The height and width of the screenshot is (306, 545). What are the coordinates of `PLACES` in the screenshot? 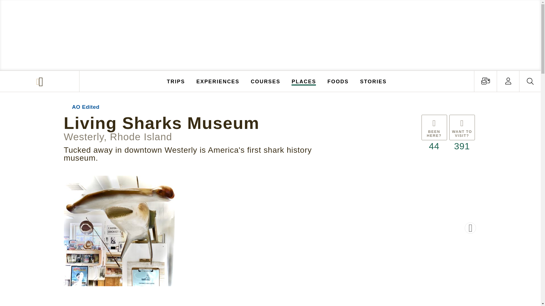 It's located at (304, 81).